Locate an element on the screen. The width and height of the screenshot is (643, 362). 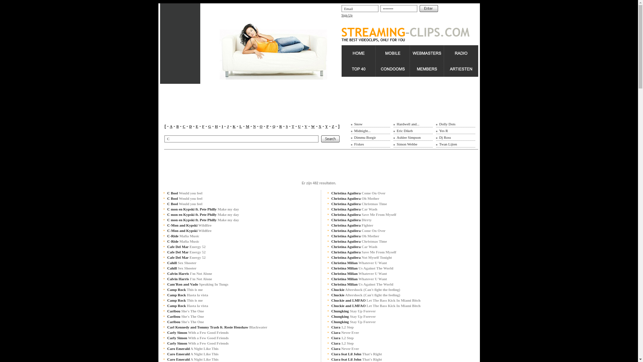
Simon Webbe is located at coordinates (407, 144).